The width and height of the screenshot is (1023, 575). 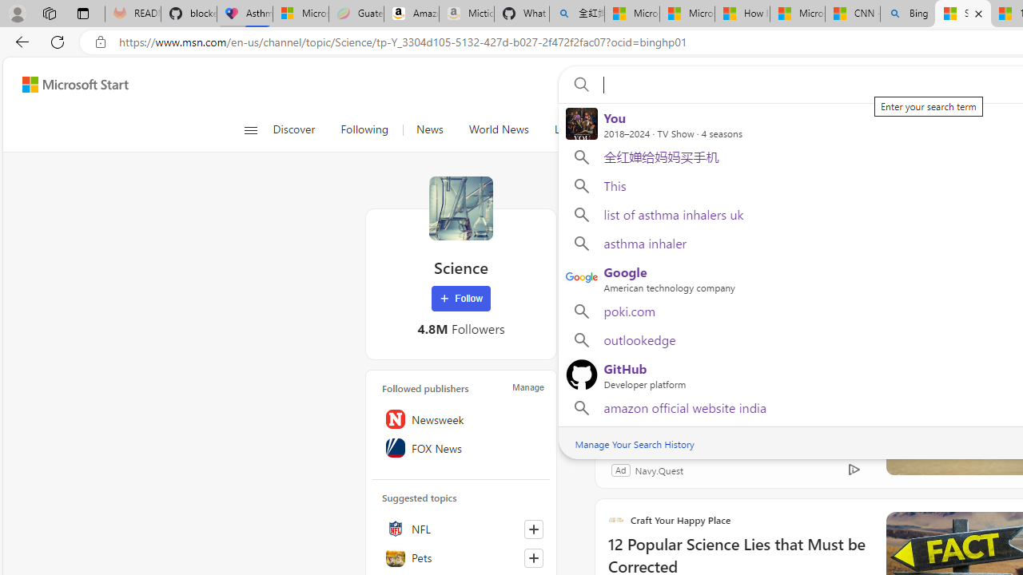 I want to click on Bing, so click(x=908, y=14).